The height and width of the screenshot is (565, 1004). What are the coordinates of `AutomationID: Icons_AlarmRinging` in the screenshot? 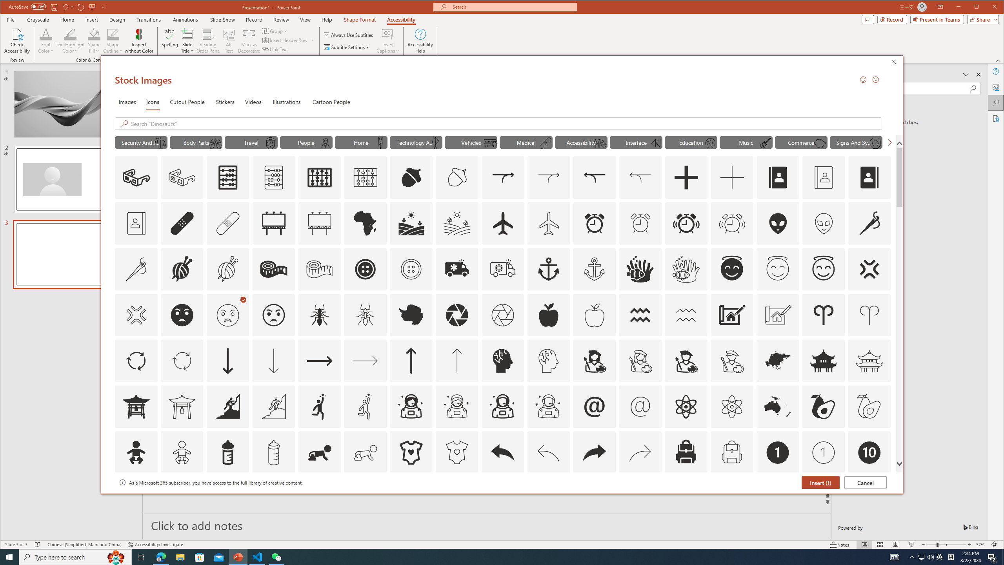 It's located at (686, 223).